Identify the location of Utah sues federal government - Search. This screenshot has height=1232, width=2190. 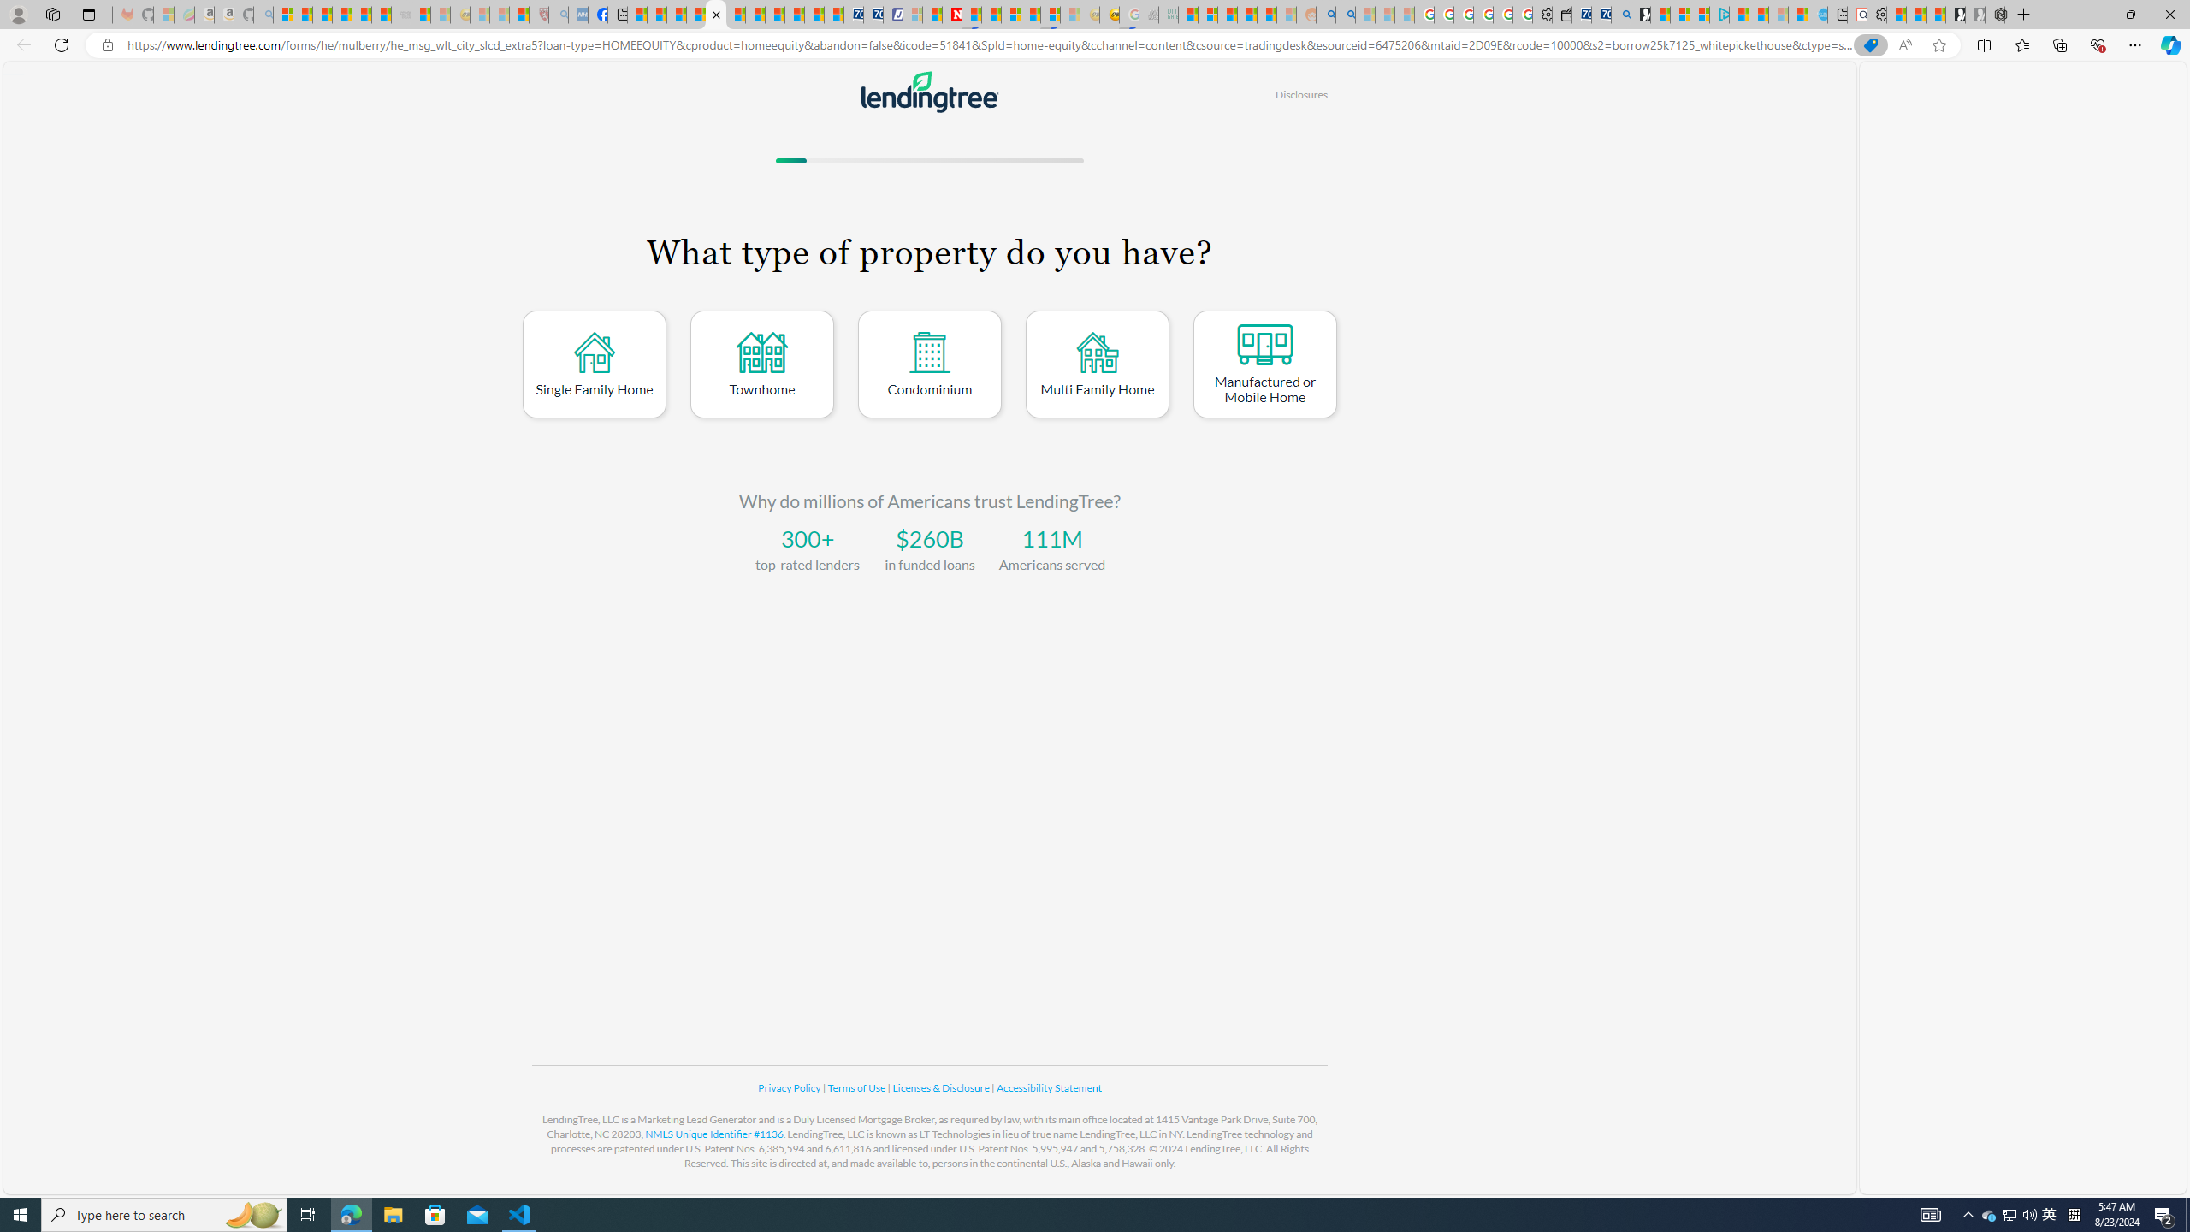
(1345, 15).